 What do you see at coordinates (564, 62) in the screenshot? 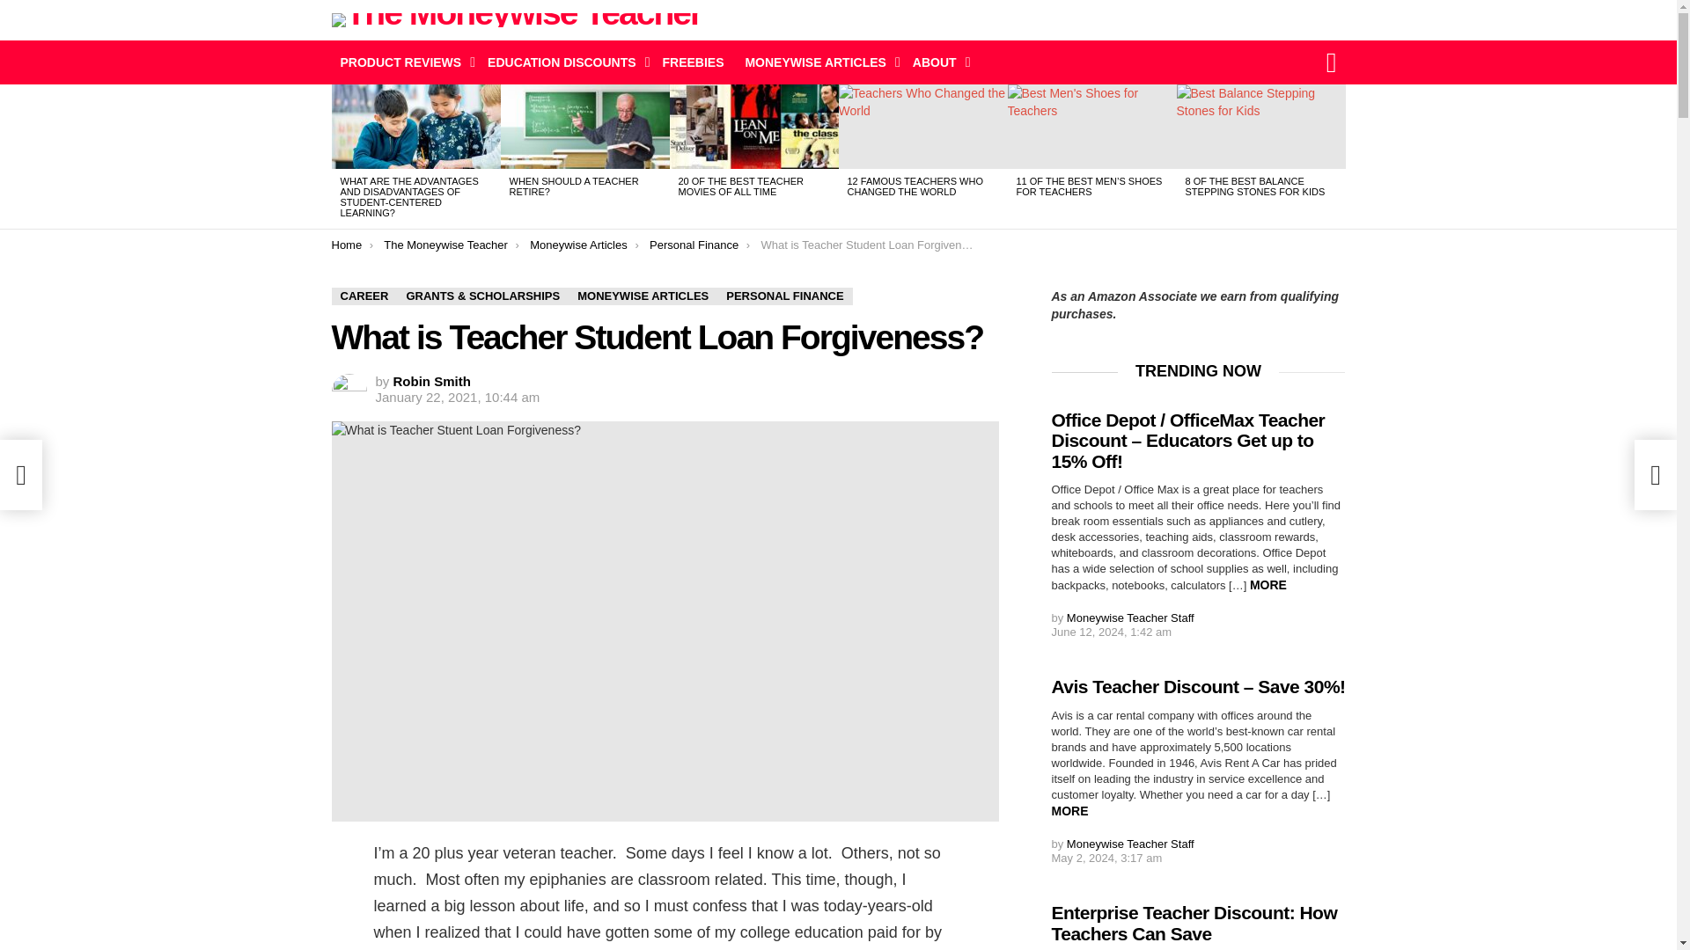
I see `EDUCATION DISCOUNTS` at bounding box center [564, 62].